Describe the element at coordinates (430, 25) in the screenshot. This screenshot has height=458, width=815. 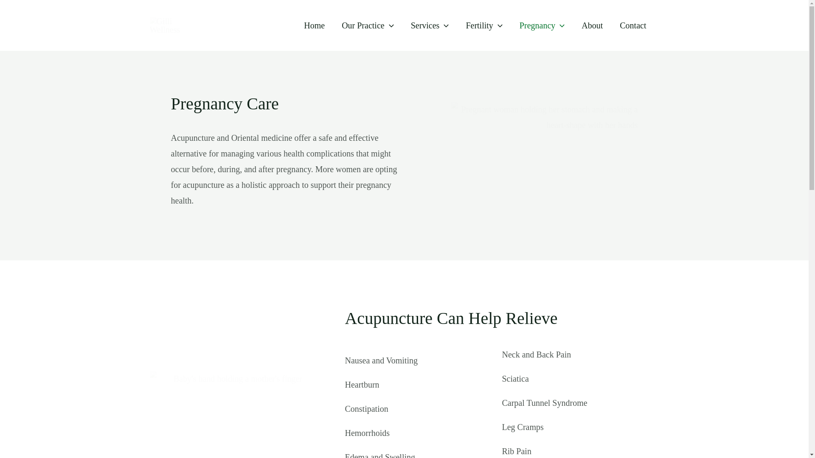
I see `Services` at that location.